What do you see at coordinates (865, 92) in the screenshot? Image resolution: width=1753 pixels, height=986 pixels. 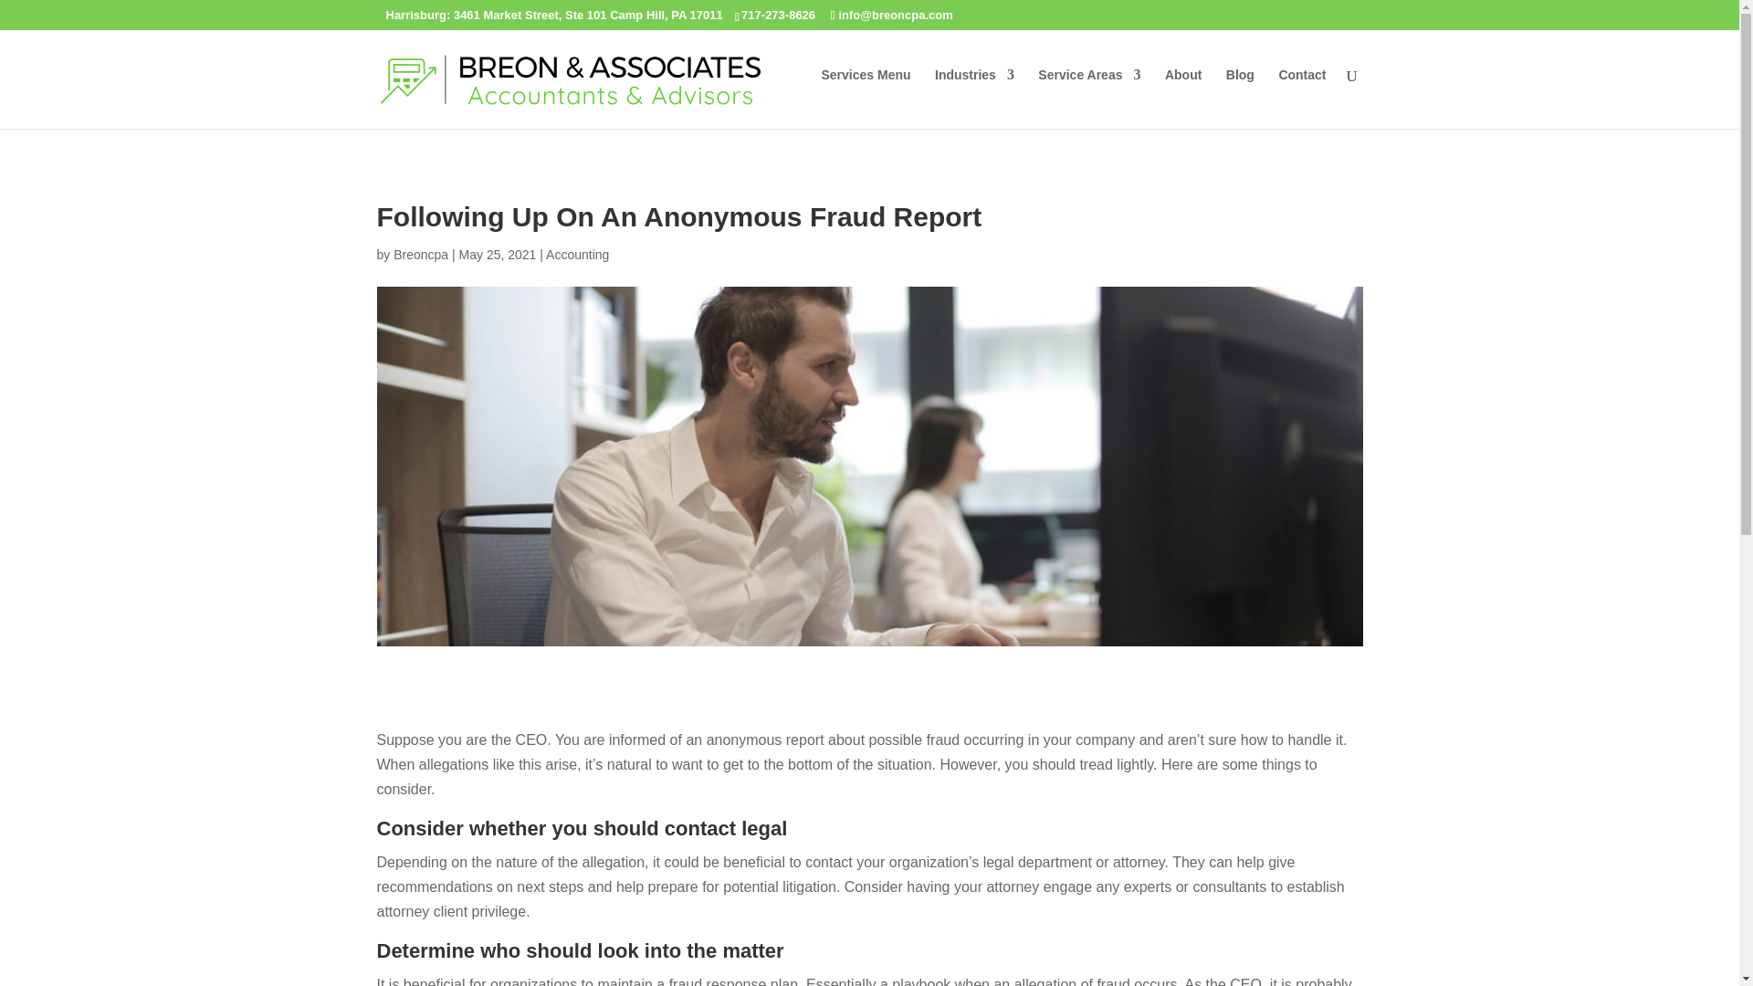 I see `Services Menu` at bounding box center [865, 92].